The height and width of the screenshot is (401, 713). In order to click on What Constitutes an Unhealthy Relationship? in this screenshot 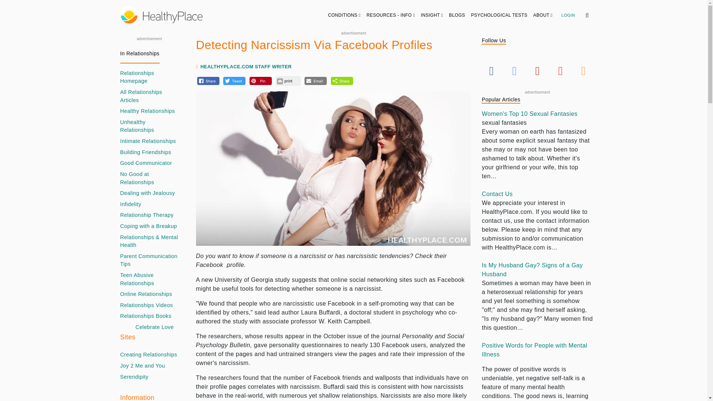, I will do `click(149, 126)`.